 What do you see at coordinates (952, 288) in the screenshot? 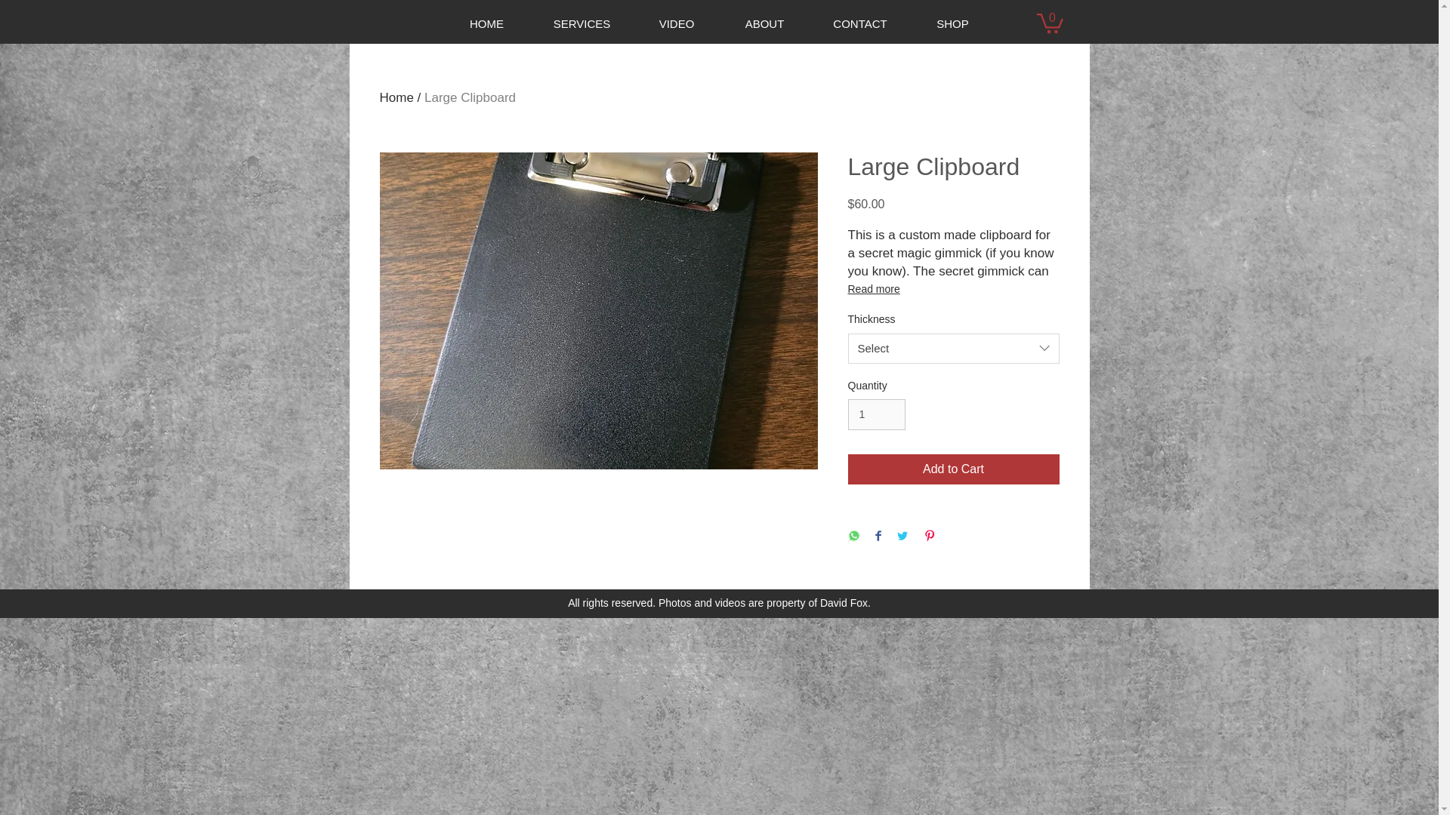
I see `Read more` at bounding box center [952, 288].